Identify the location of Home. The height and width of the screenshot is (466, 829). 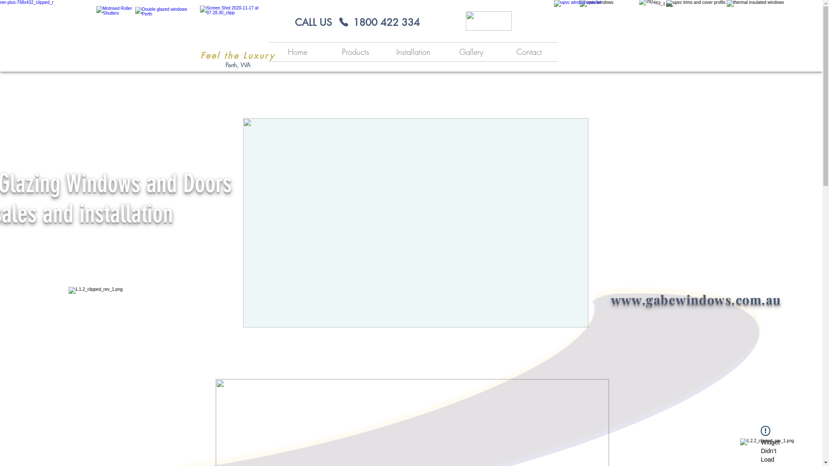
(297, 52).